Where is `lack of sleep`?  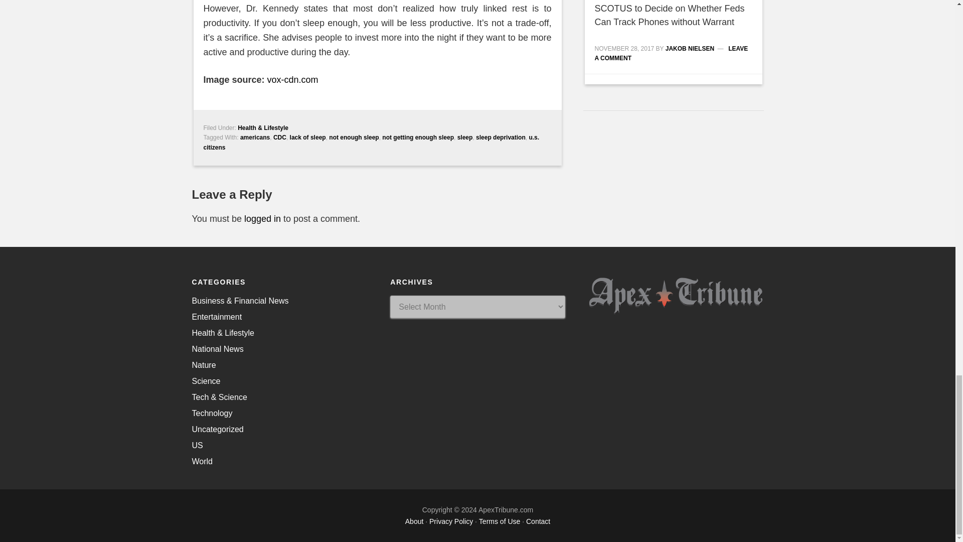 lack of sleep is located at coordinates (308, 137).